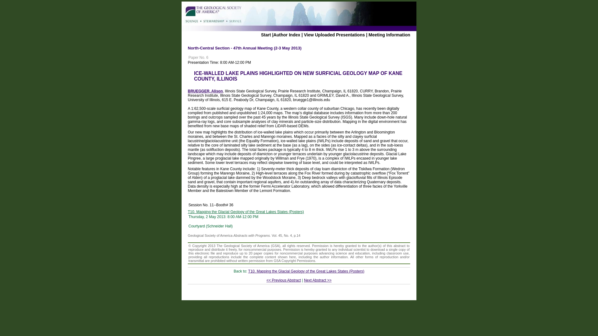 Image resolution: width=598 pixels, height=336 pixels. I want to click on Meeting Information, so click(389, 35).